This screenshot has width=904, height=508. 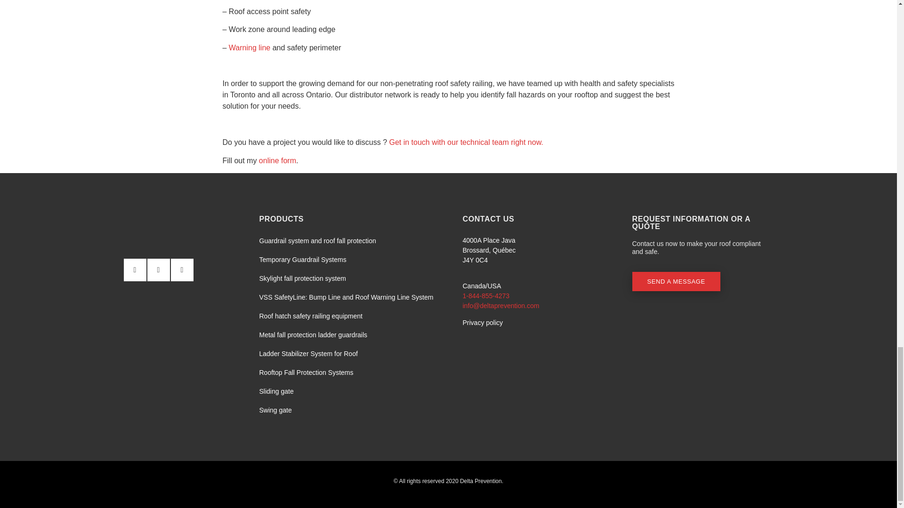 I want to click on Skylight fall protection system, so click(x=346, y=278).